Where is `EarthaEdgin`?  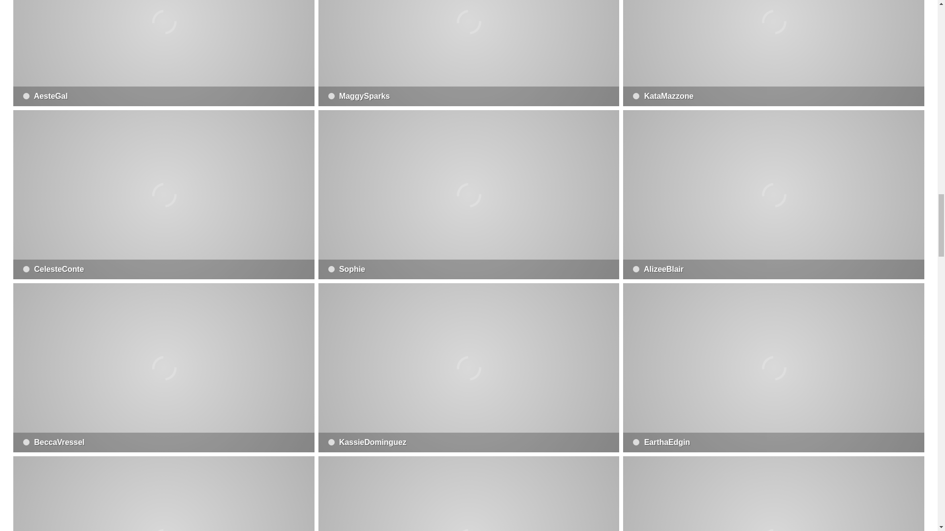
EarthaEdgin is located at coordinates (773, 368).